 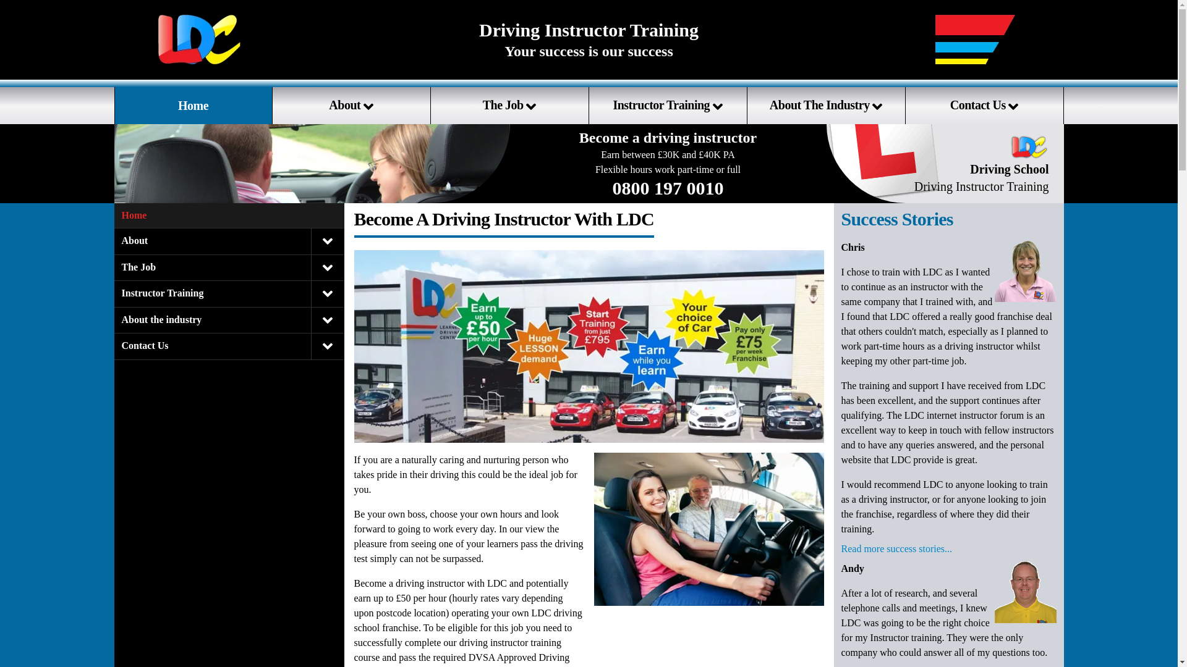 I want to click on Home, so click(x=193, y=105).